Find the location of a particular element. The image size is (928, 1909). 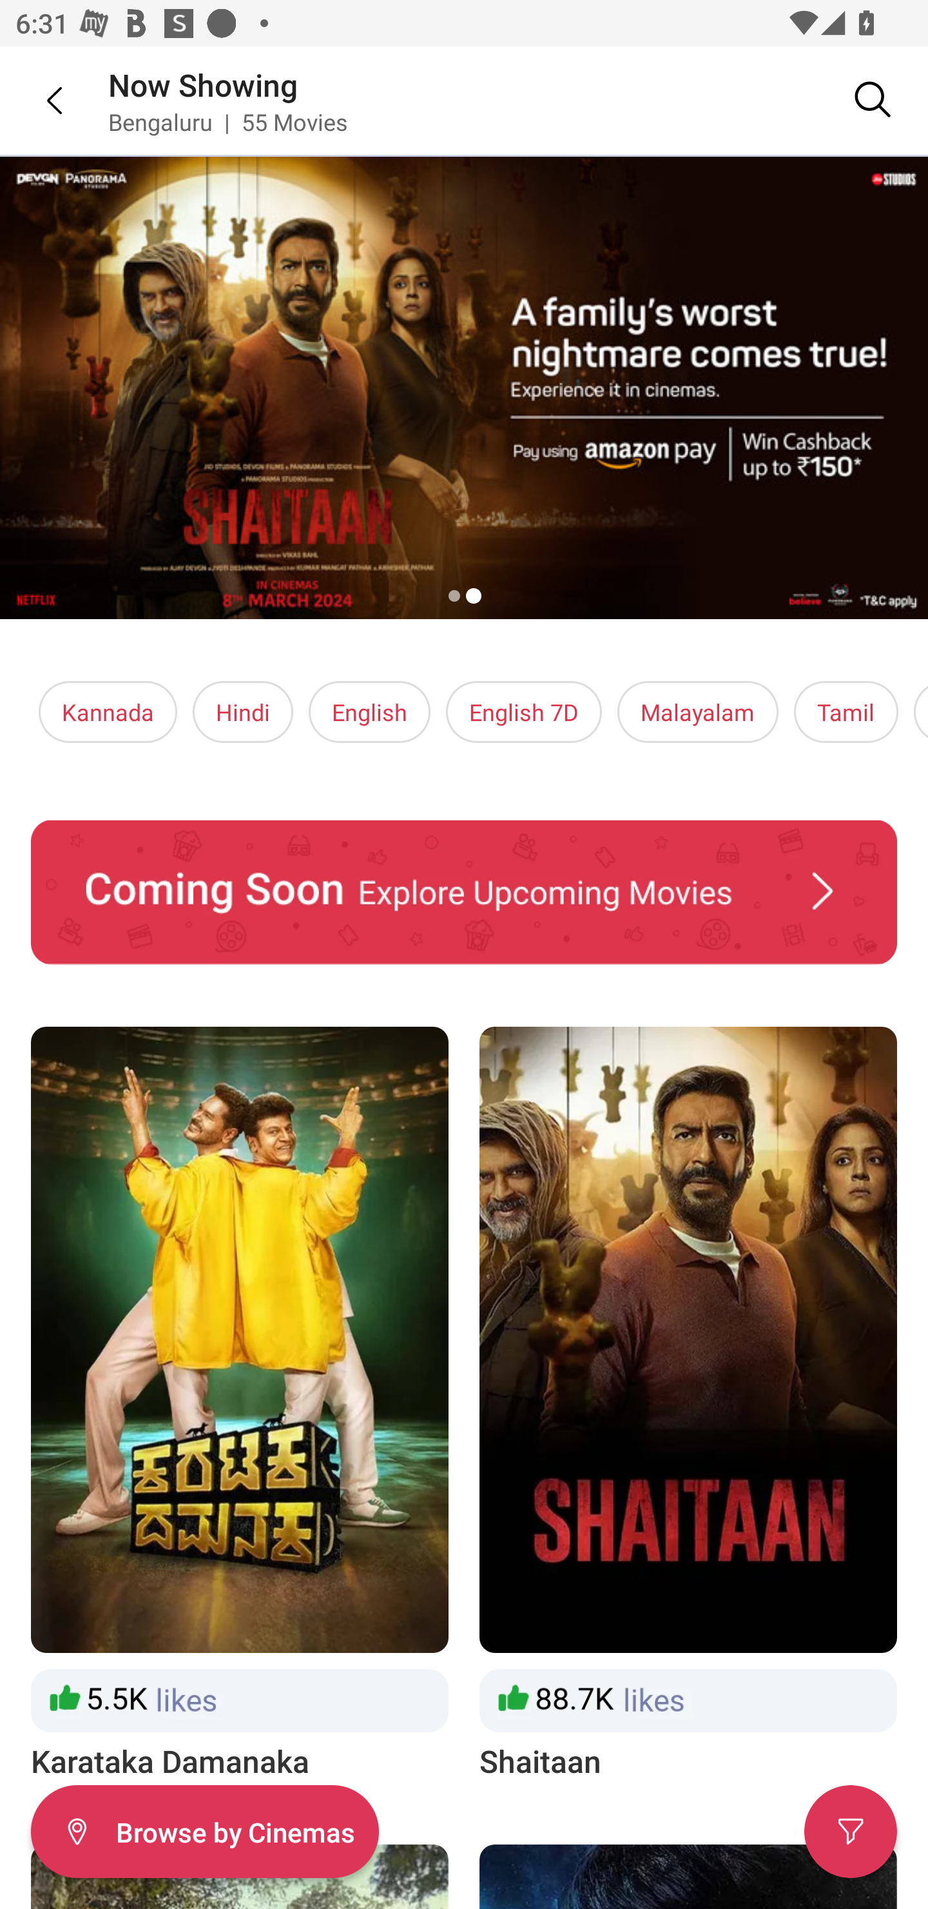

Hindi is located at coordinates (243, 712).